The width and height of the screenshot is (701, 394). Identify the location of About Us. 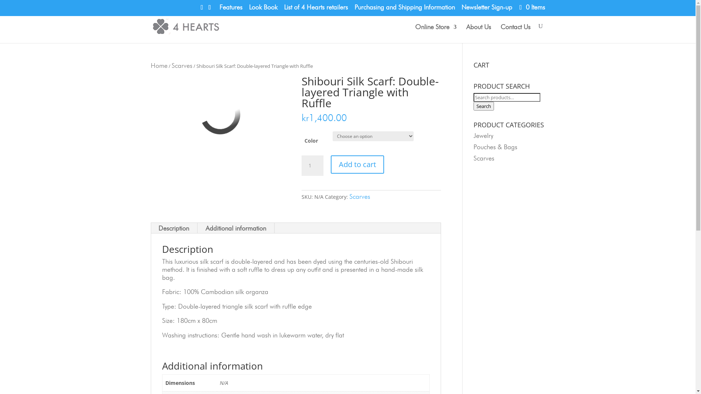
(478, 33).